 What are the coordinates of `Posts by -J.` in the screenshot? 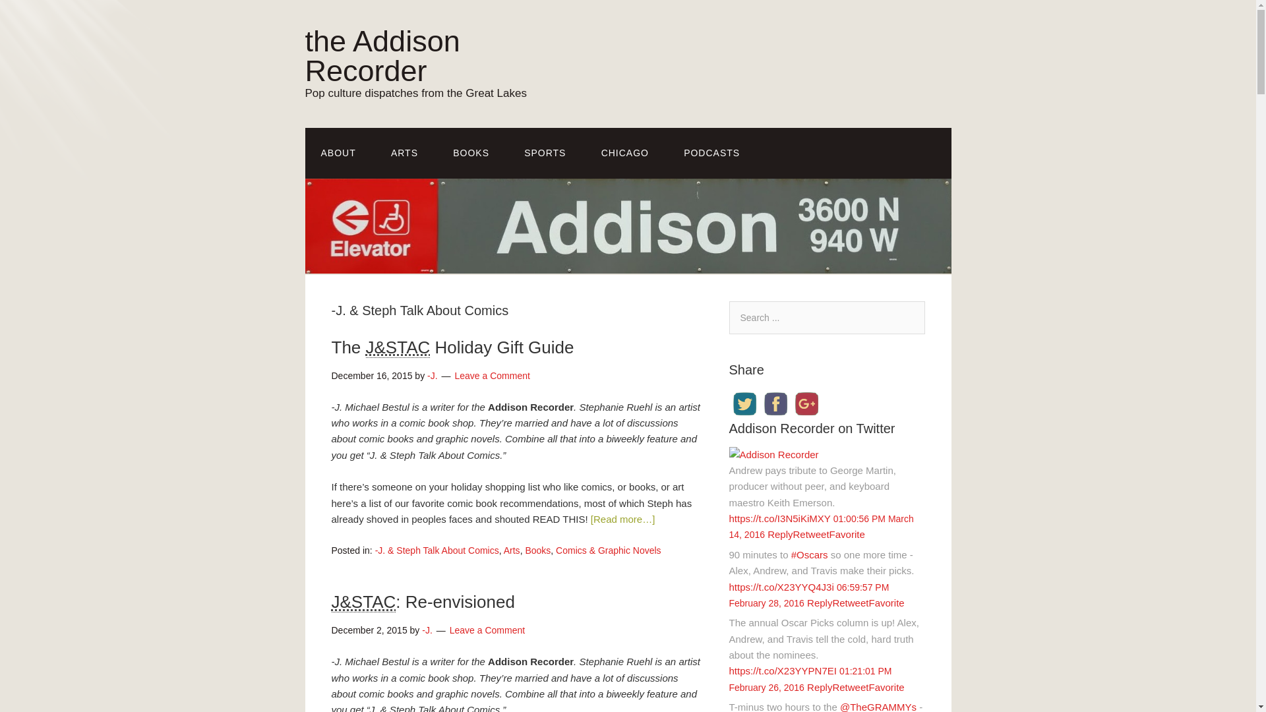 It's located at (433, 375).